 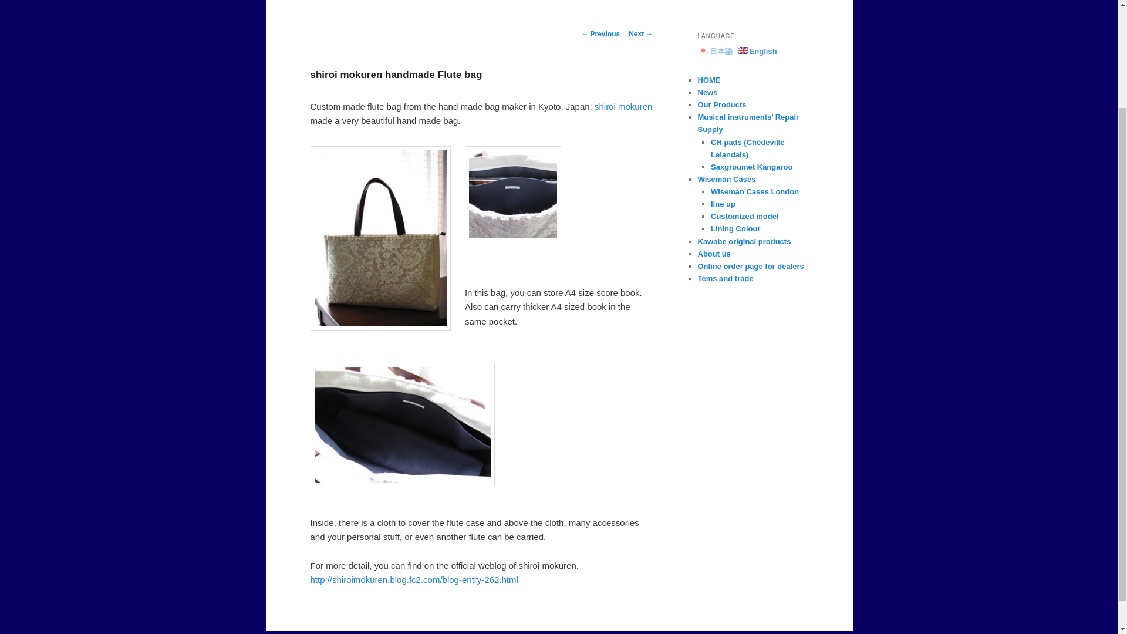 I want to click on Kawabe original products, so click(x=744, y=241).